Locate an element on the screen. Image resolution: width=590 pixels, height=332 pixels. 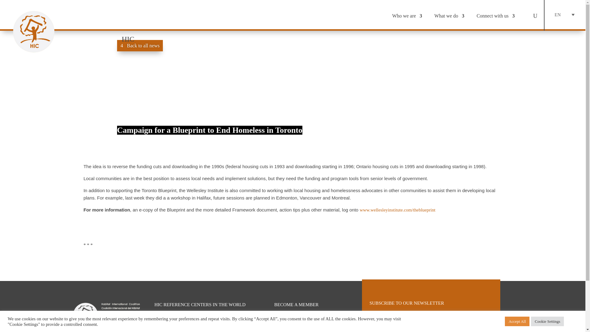
Housing and Land Rights Network is located at coordinates (182, 331).